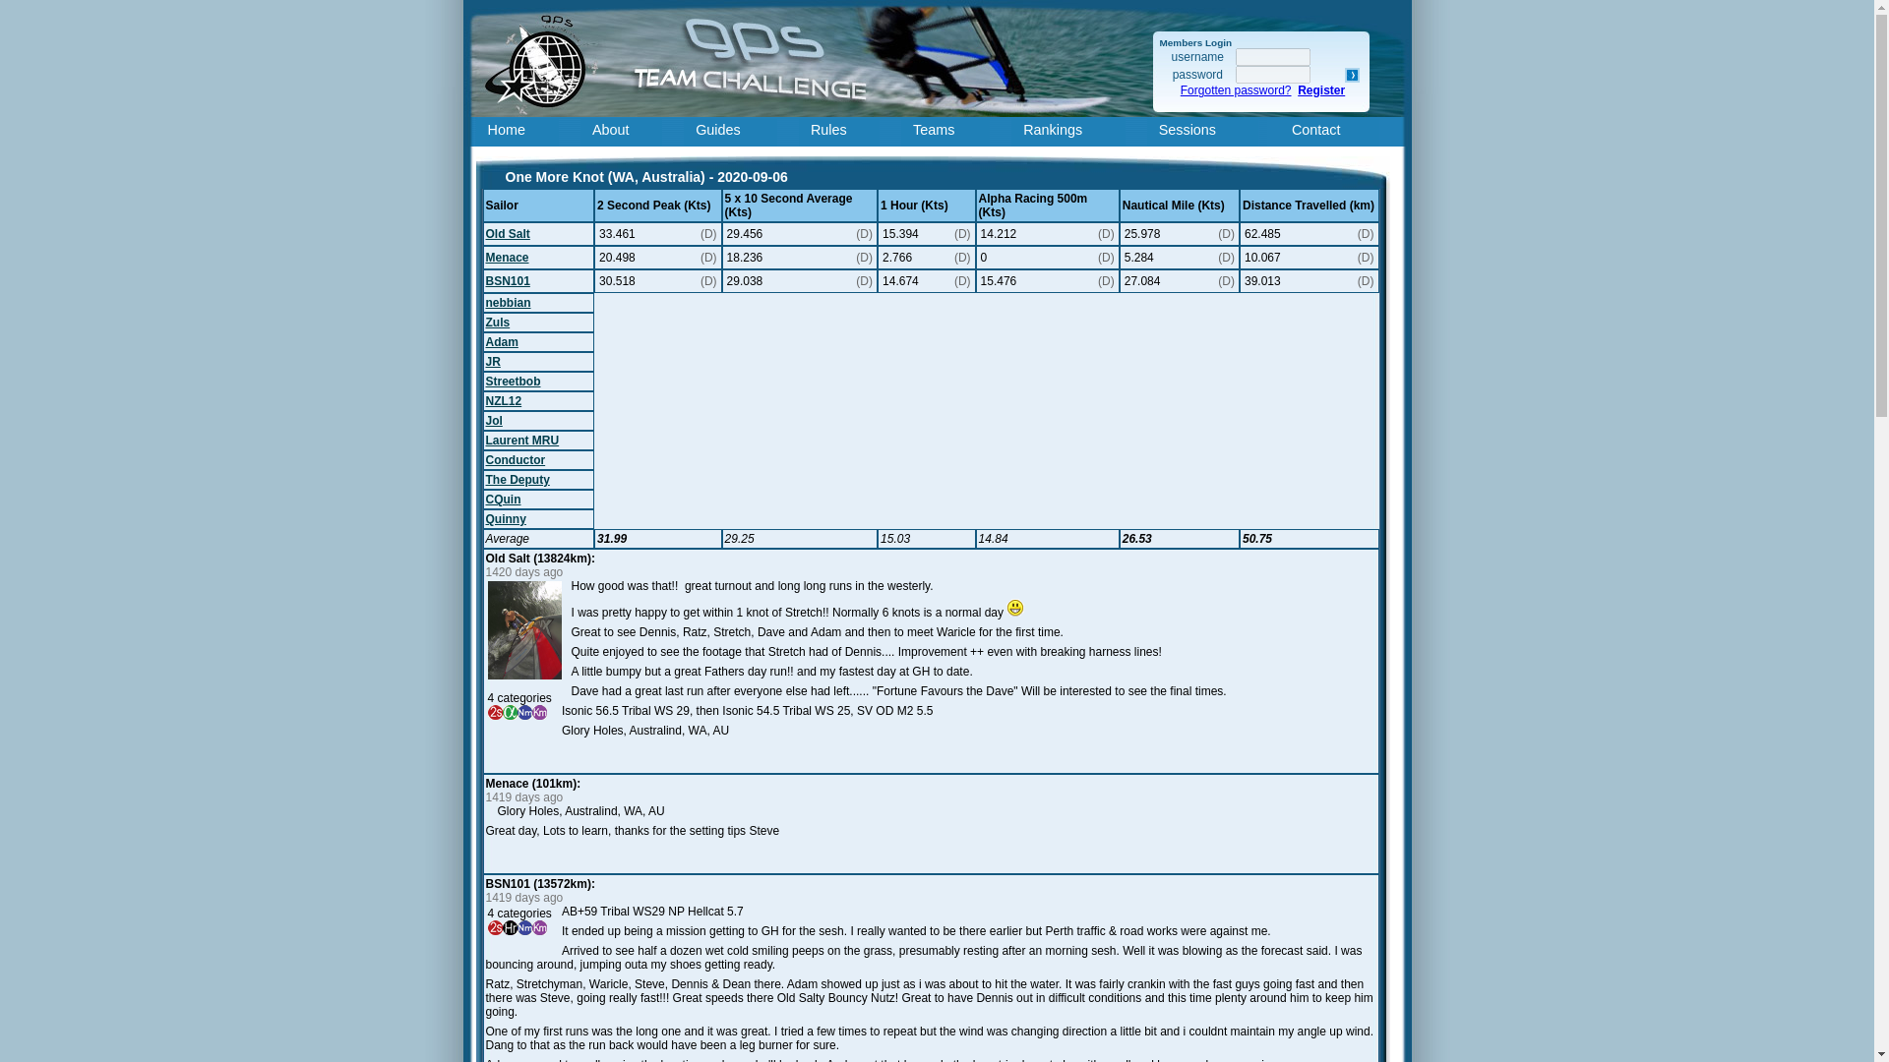 This screenshot has width=1889, height=1062. I want to click on Sessions, so click(1206, 132).